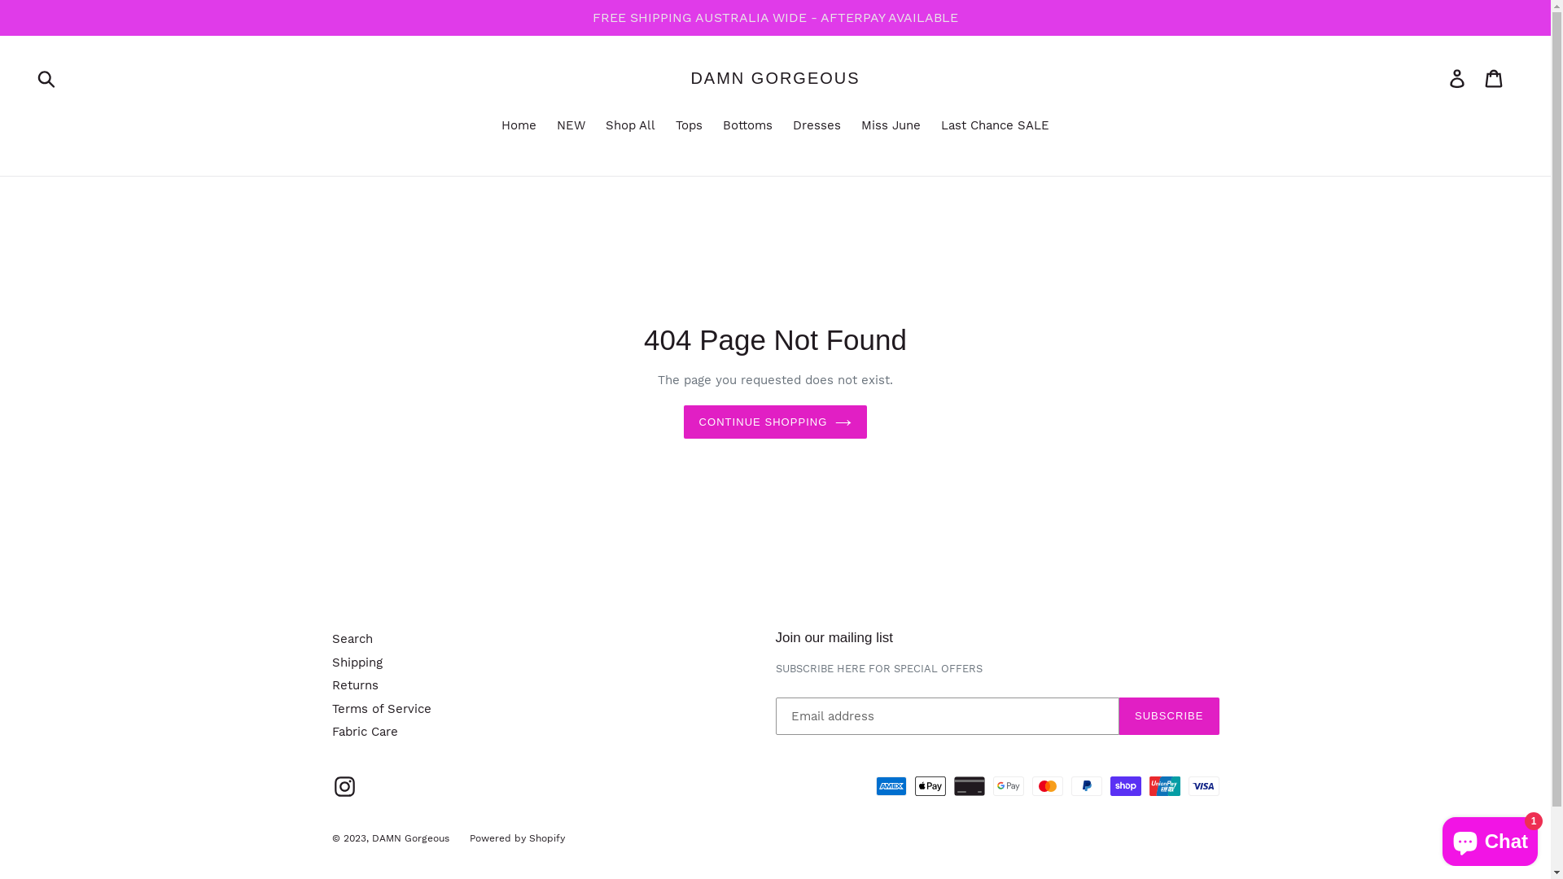  Describe the element at coordinates (891, 127) in the screenshot. I see `Miss June` at that location.